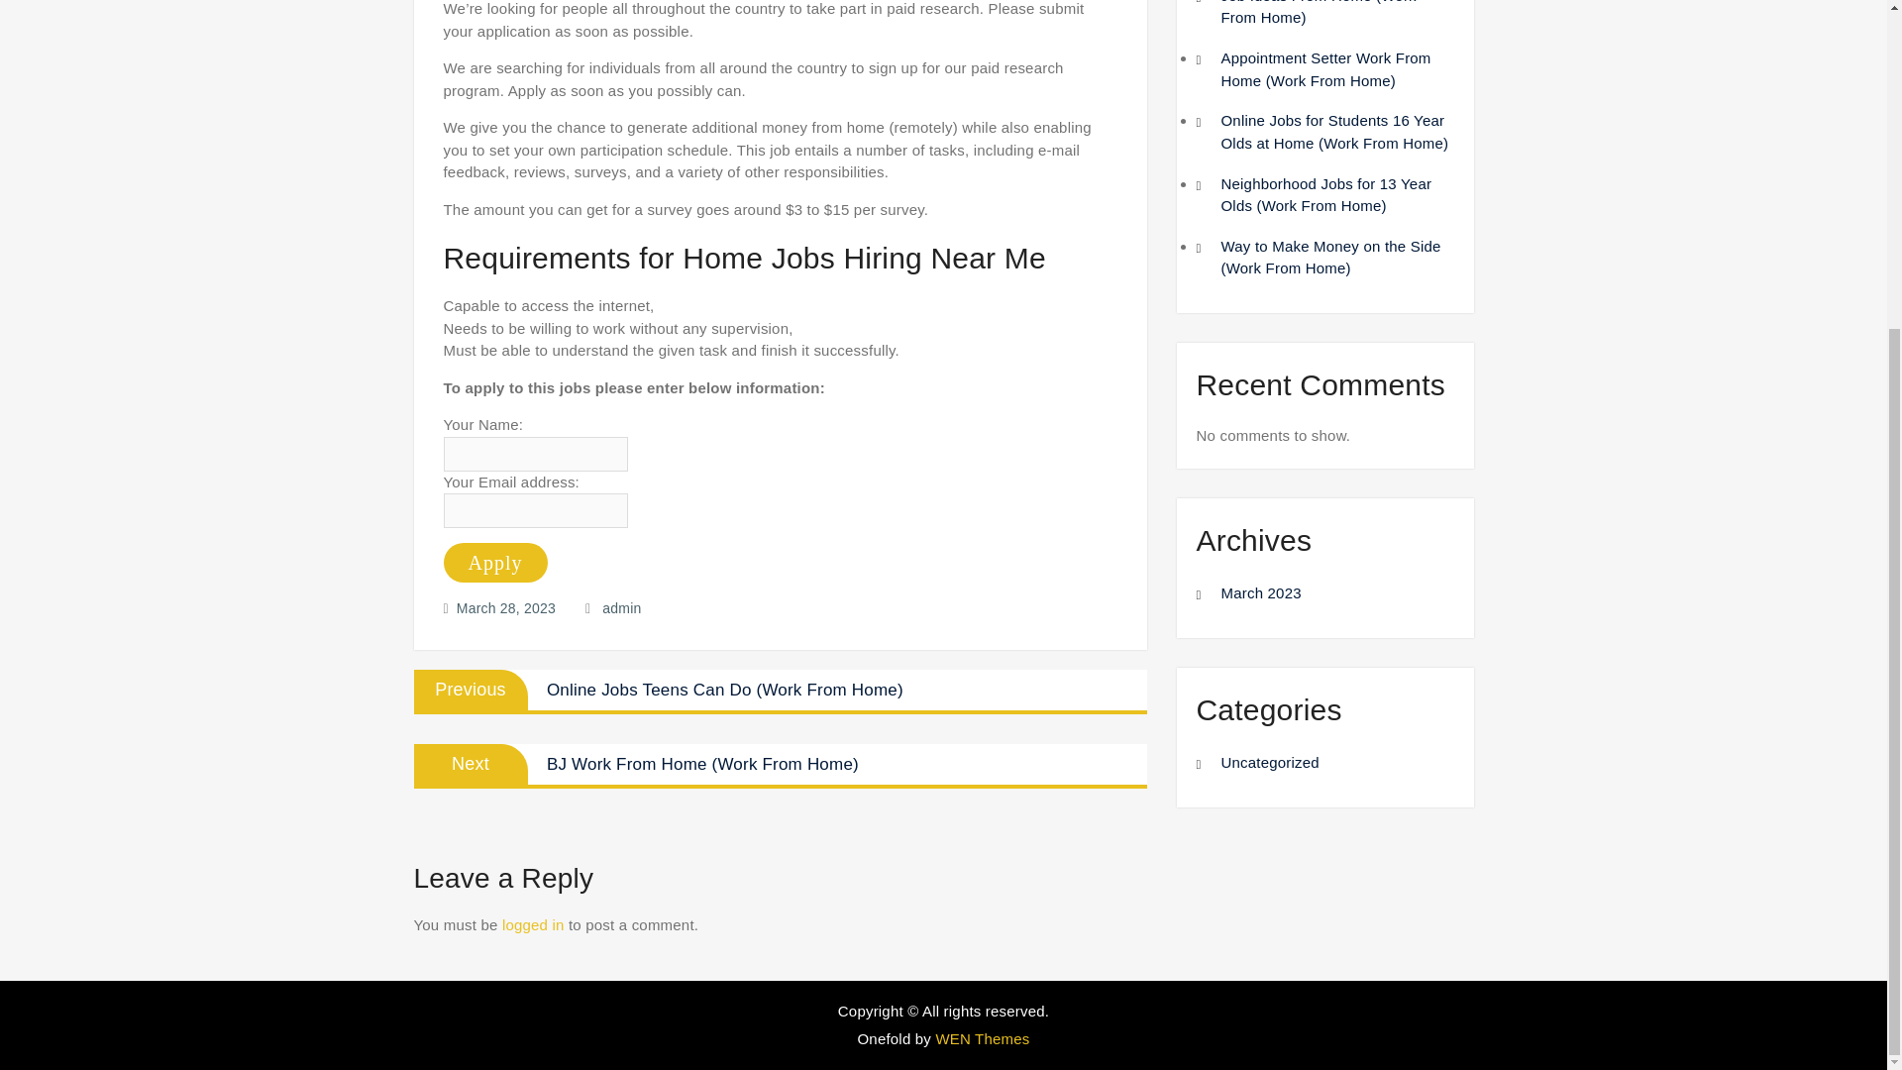 The width and height of the screenshot is (1902, 1070). I want to click on March 2023, so click(1260, 592).